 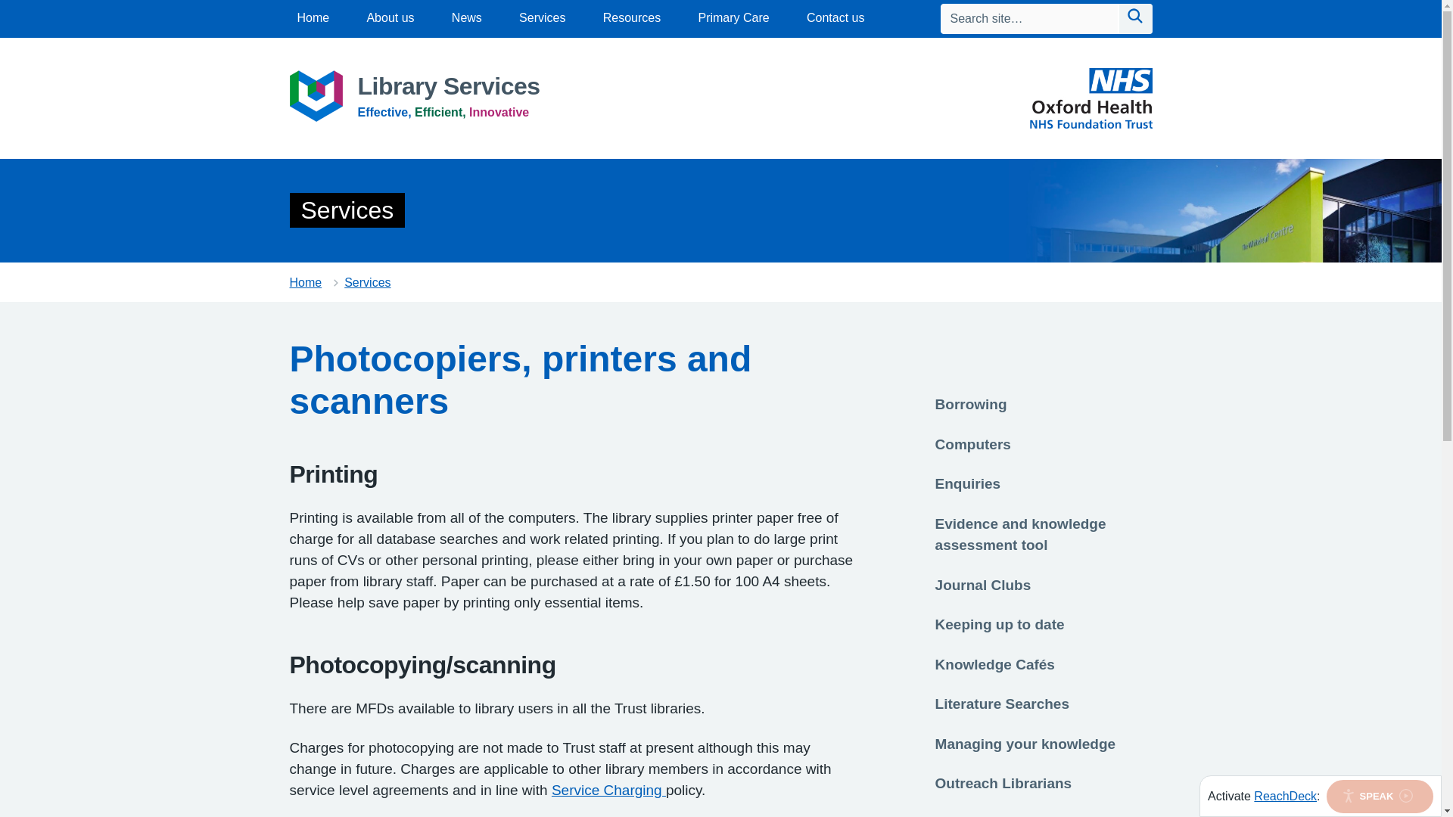 What do you see at coordinates (608, 790) in the screenshot?
I see `Service charges` at bounding box center [608, 790].